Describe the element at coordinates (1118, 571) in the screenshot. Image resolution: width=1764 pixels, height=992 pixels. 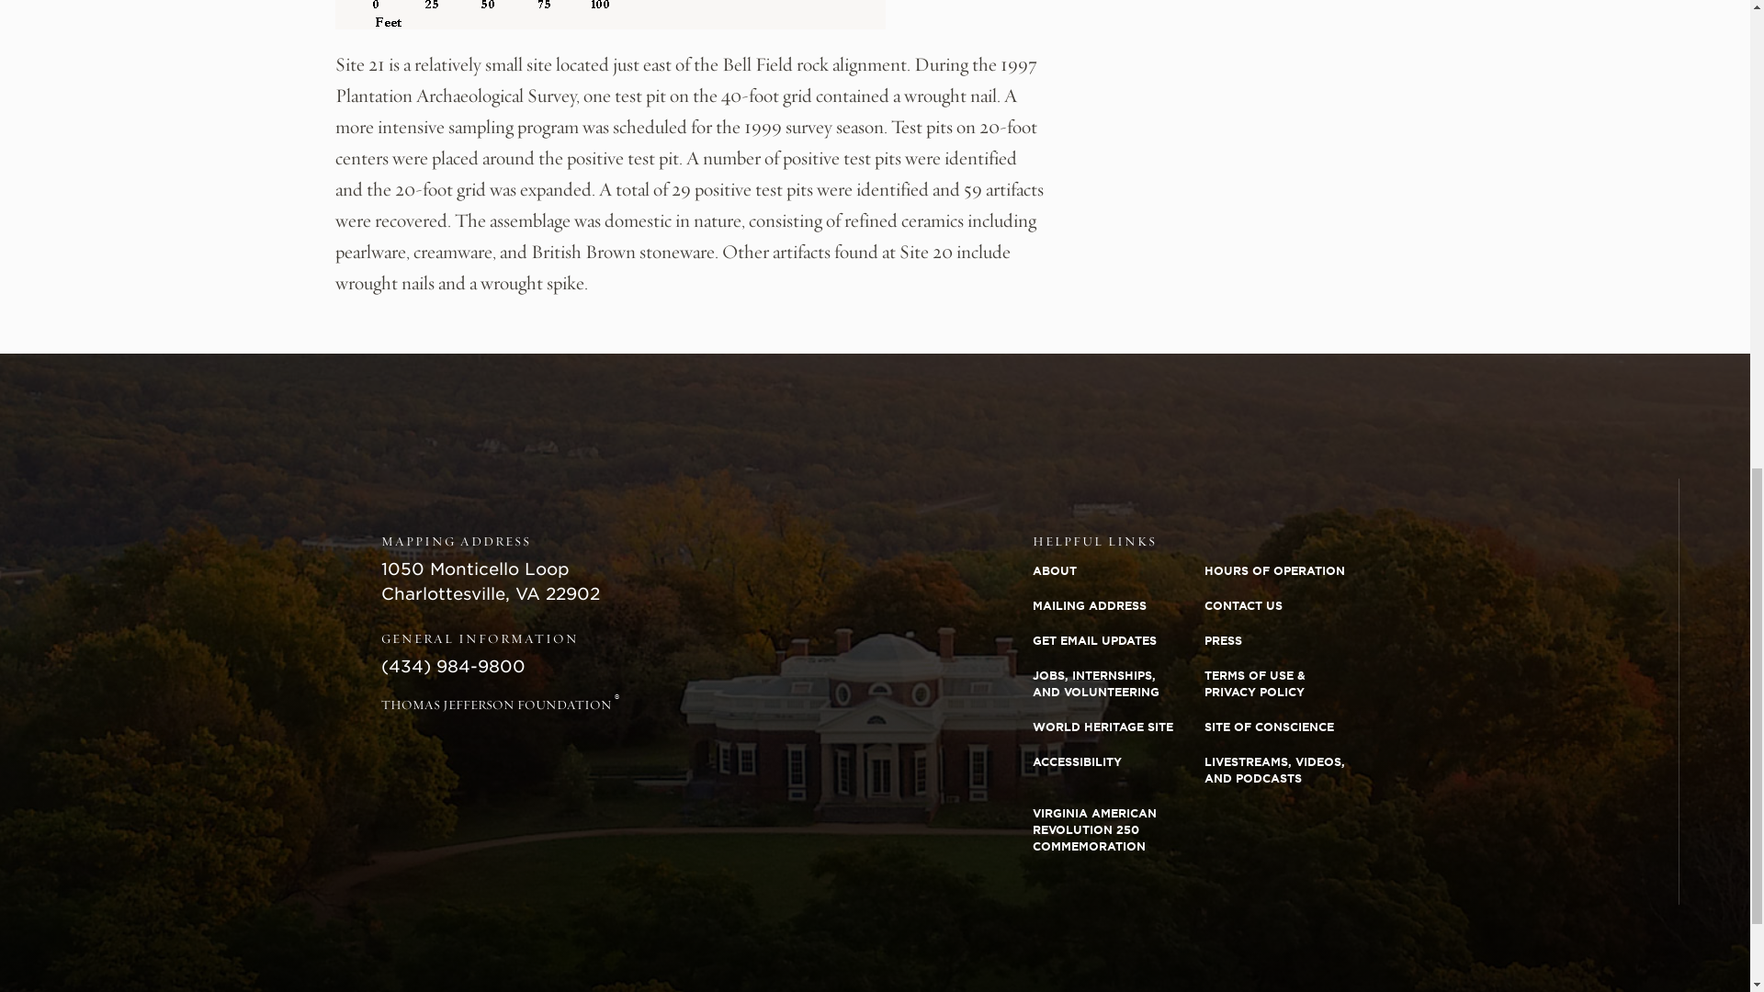
I see `ABOUT` at that location.